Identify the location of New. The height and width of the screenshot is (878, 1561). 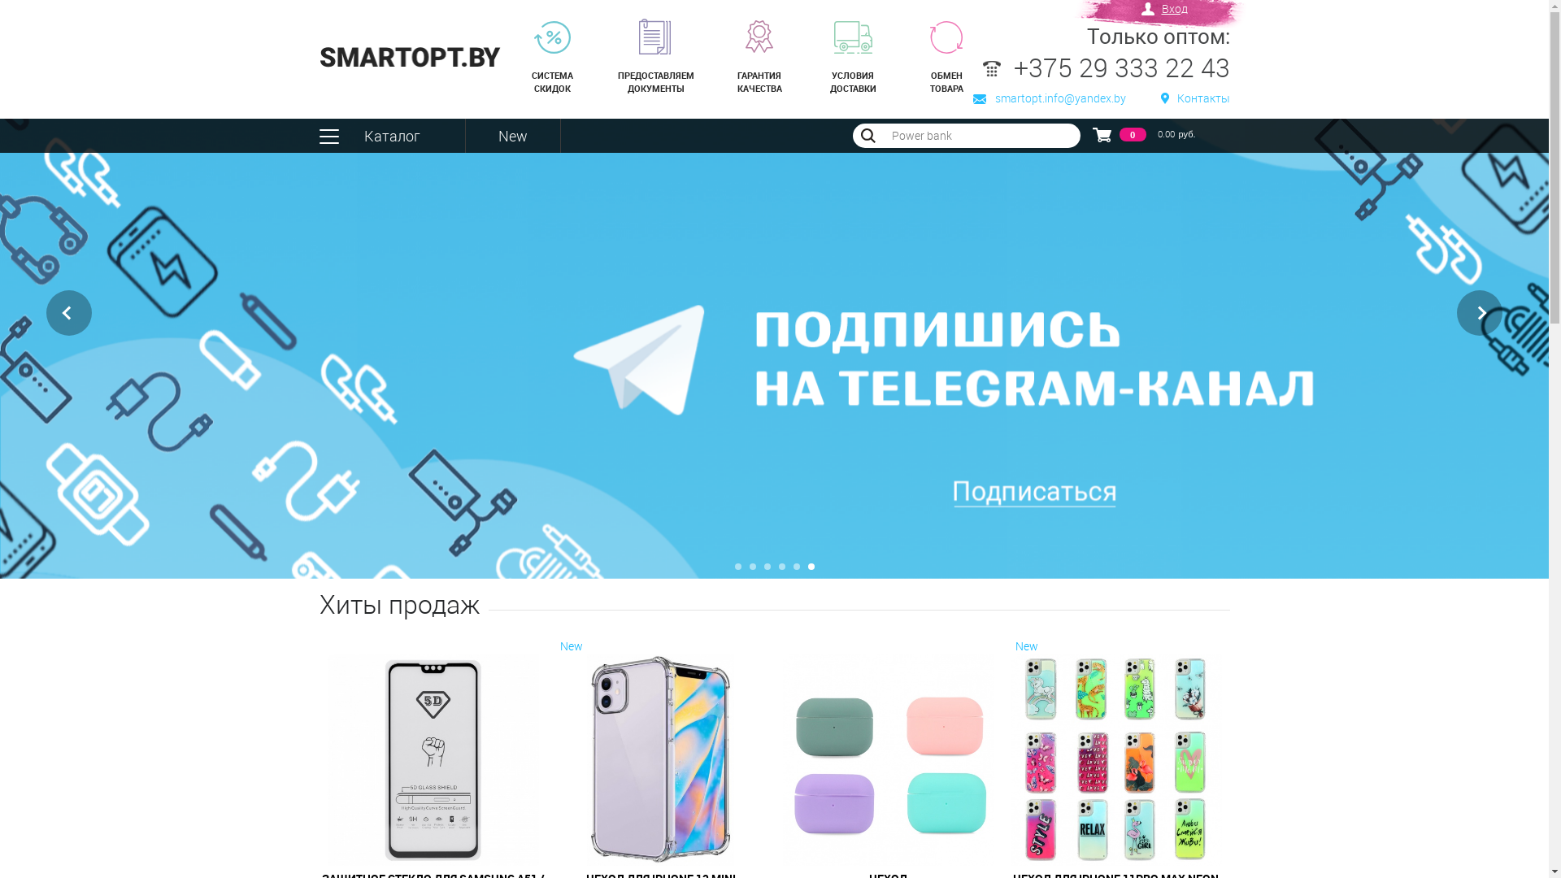
(512, 136).